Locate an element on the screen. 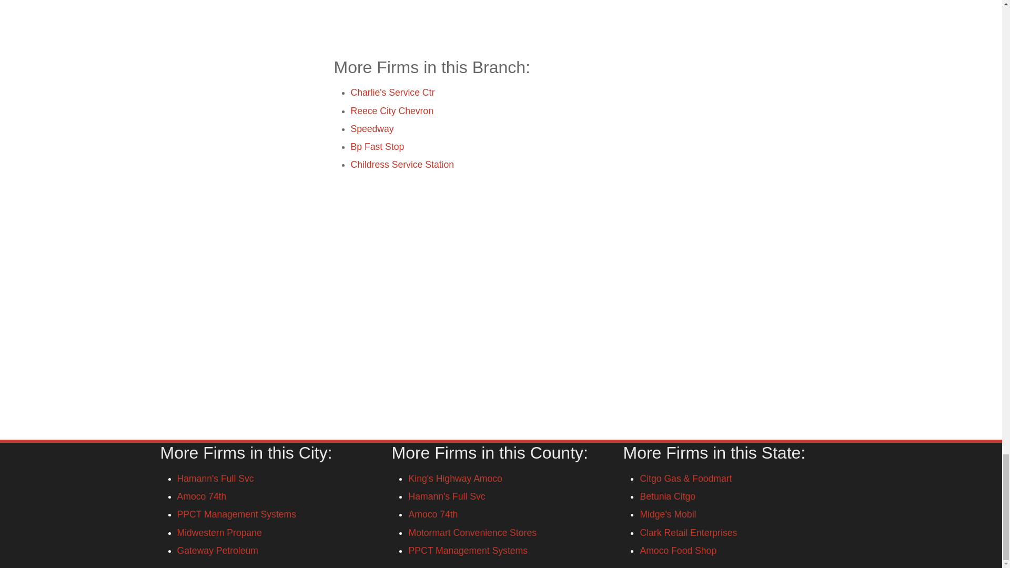 Image resolution: width=1010 pixels, height=568 pixels. Charlie's Service Ctr is located at coordinates (392, 93).